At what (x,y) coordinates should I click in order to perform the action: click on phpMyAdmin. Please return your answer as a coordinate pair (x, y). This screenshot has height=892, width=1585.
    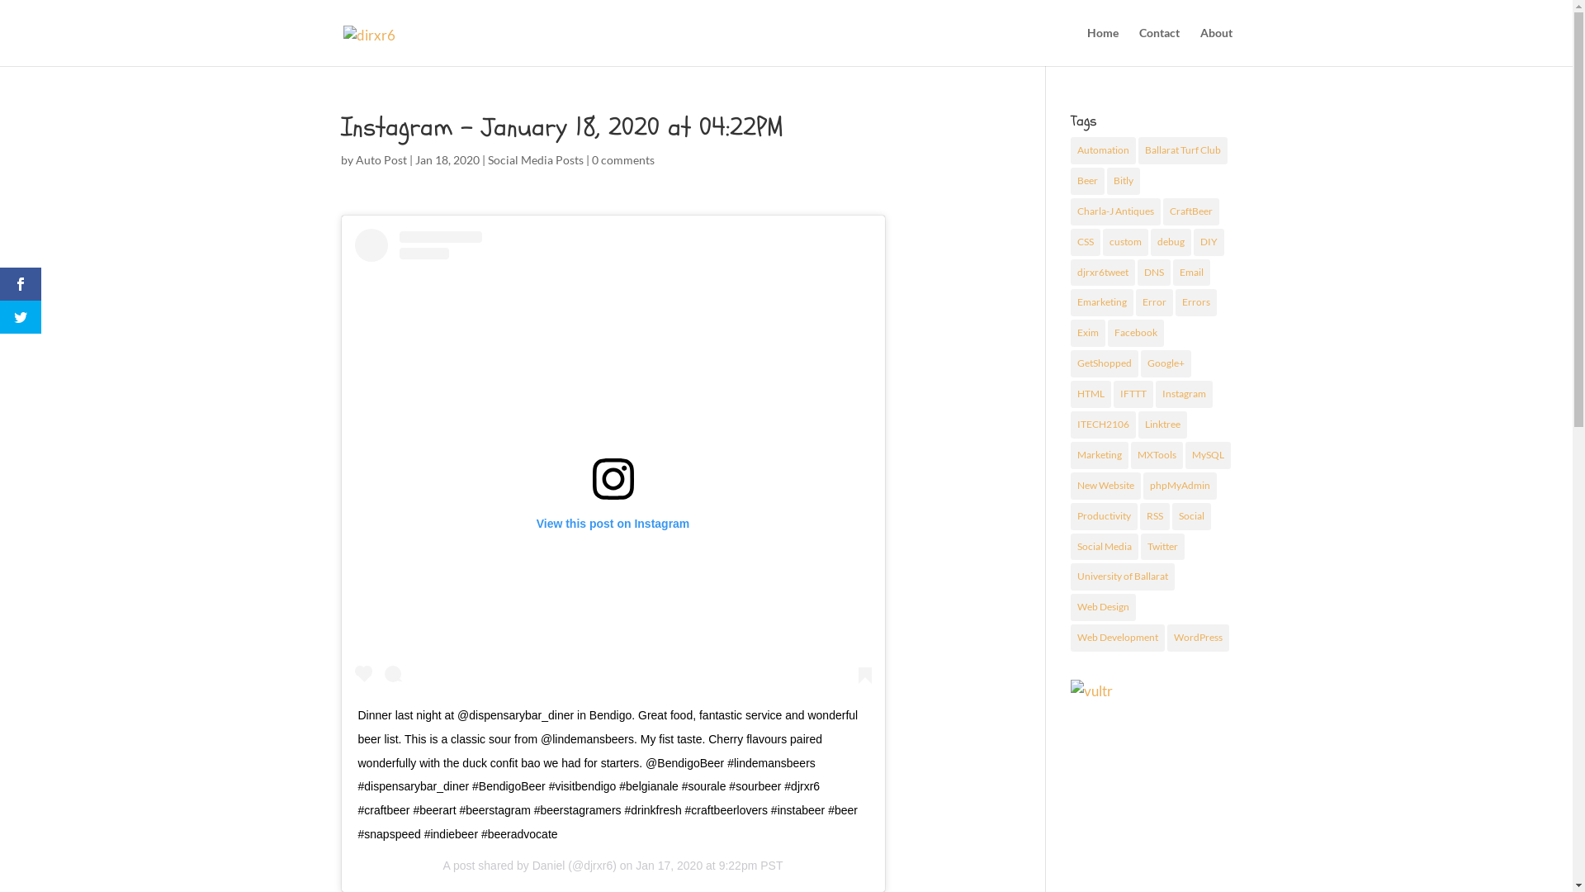
    Looking at the image, I should click on (1180, 486).